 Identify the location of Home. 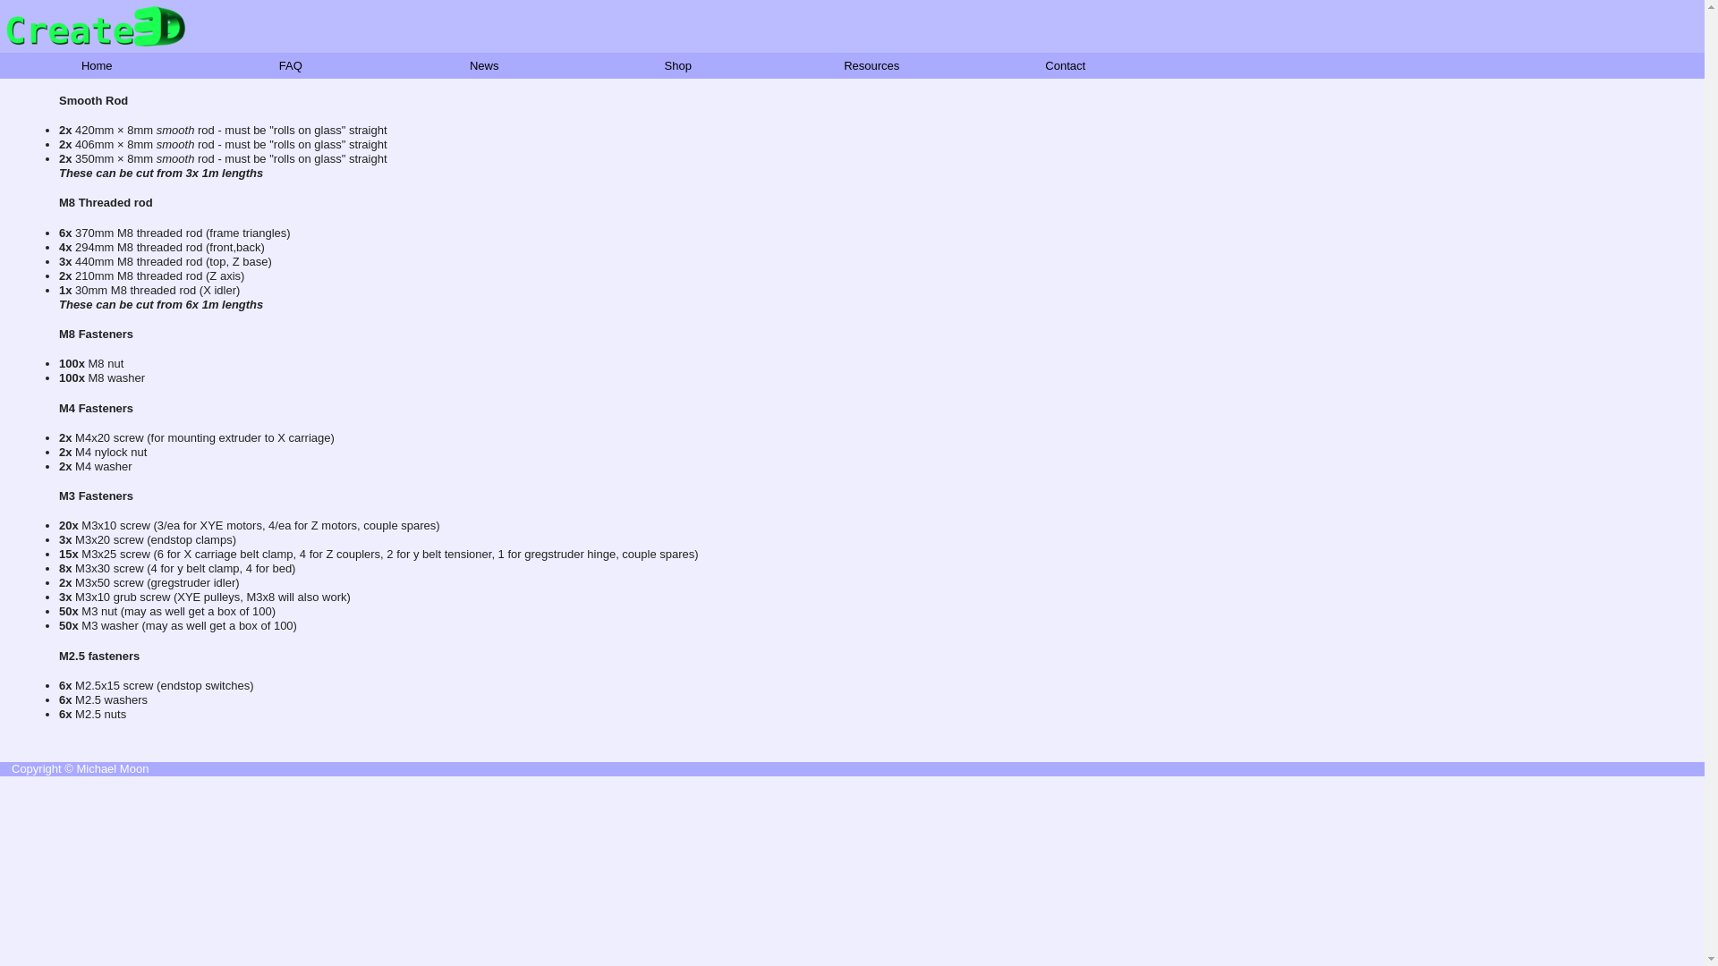
(97, 66).